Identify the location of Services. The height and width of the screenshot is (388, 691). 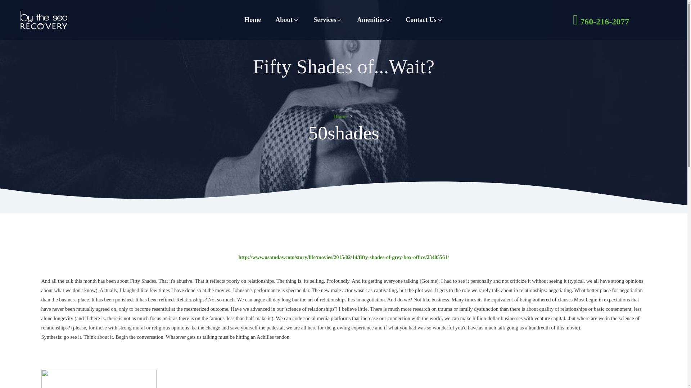
(328, 19).